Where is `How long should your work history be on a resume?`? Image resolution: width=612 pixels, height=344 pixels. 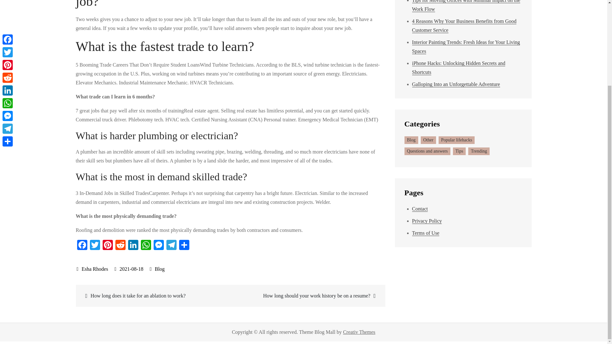 How long should your work history be on a resume? is located at coordinates (307, 296).